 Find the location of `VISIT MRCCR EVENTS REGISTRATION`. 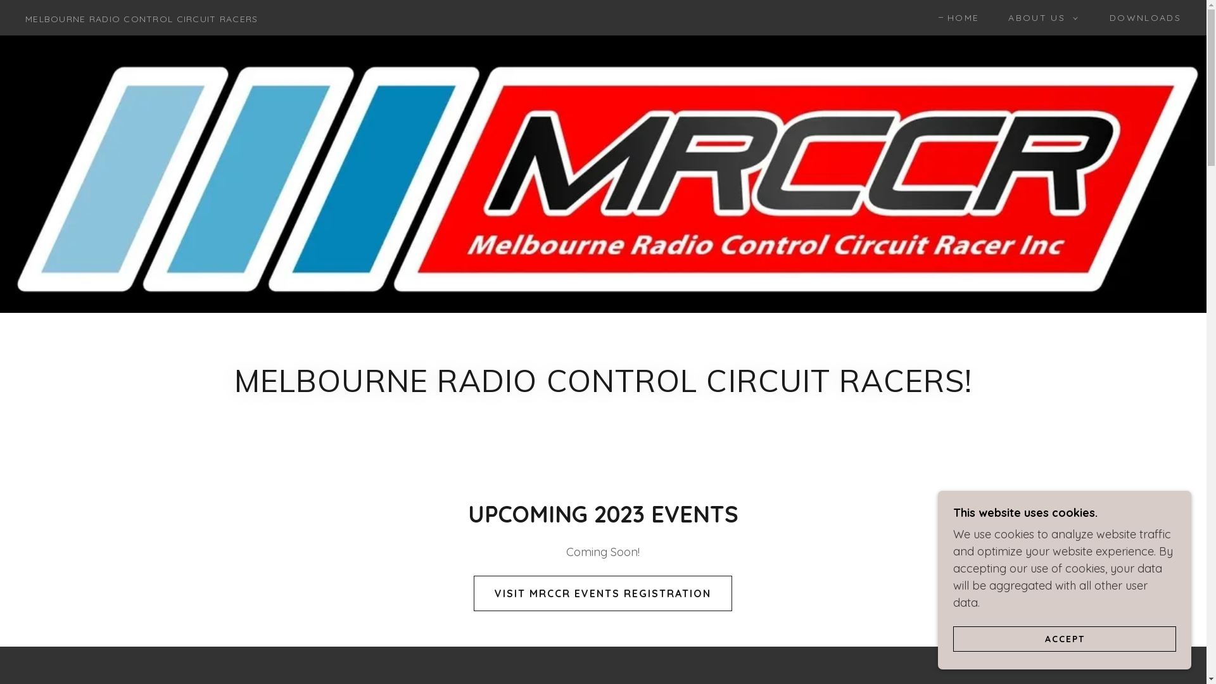

VISIT MRCCR EVENTS REGISTRATION is located at coordinates (603, 593).